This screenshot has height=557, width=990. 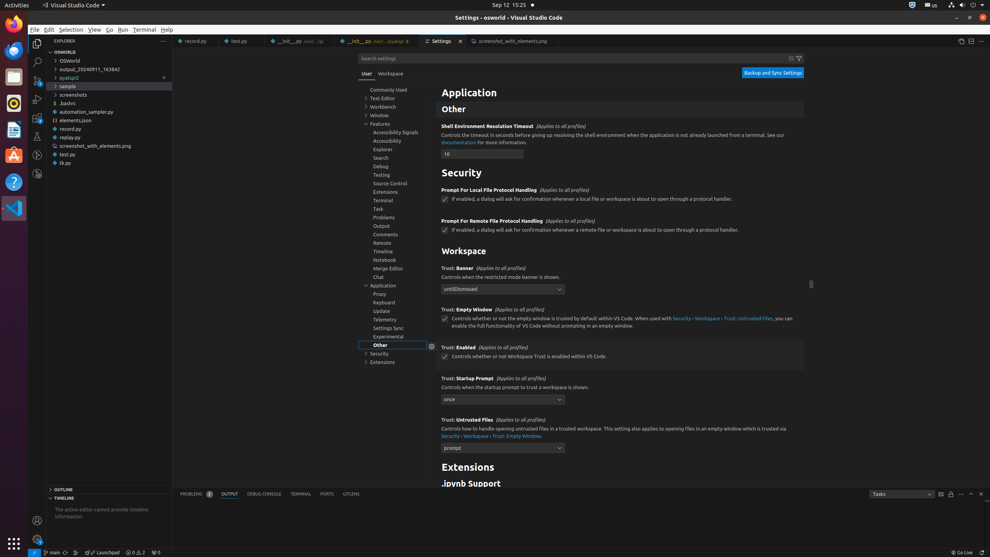 What do you see at coordinates (393, 285) in the screenshot?
I see `Application, group` at bounding box center [393, 285].